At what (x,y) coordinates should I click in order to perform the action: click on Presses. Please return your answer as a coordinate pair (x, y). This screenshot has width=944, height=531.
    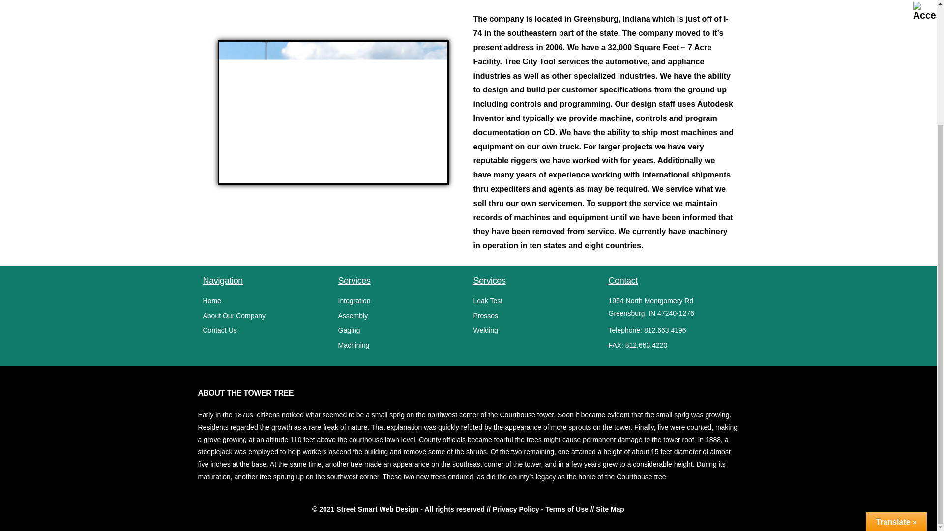
    Looking at the image, I should click on (535, 316).